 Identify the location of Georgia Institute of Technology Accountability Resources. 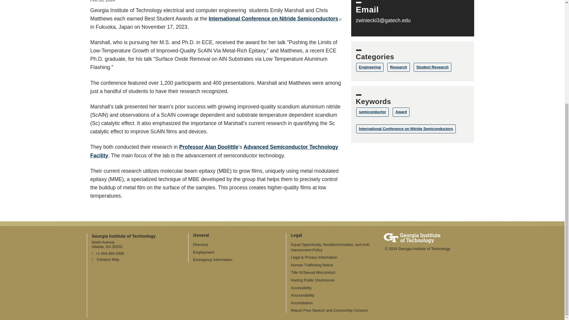
(303, 295).